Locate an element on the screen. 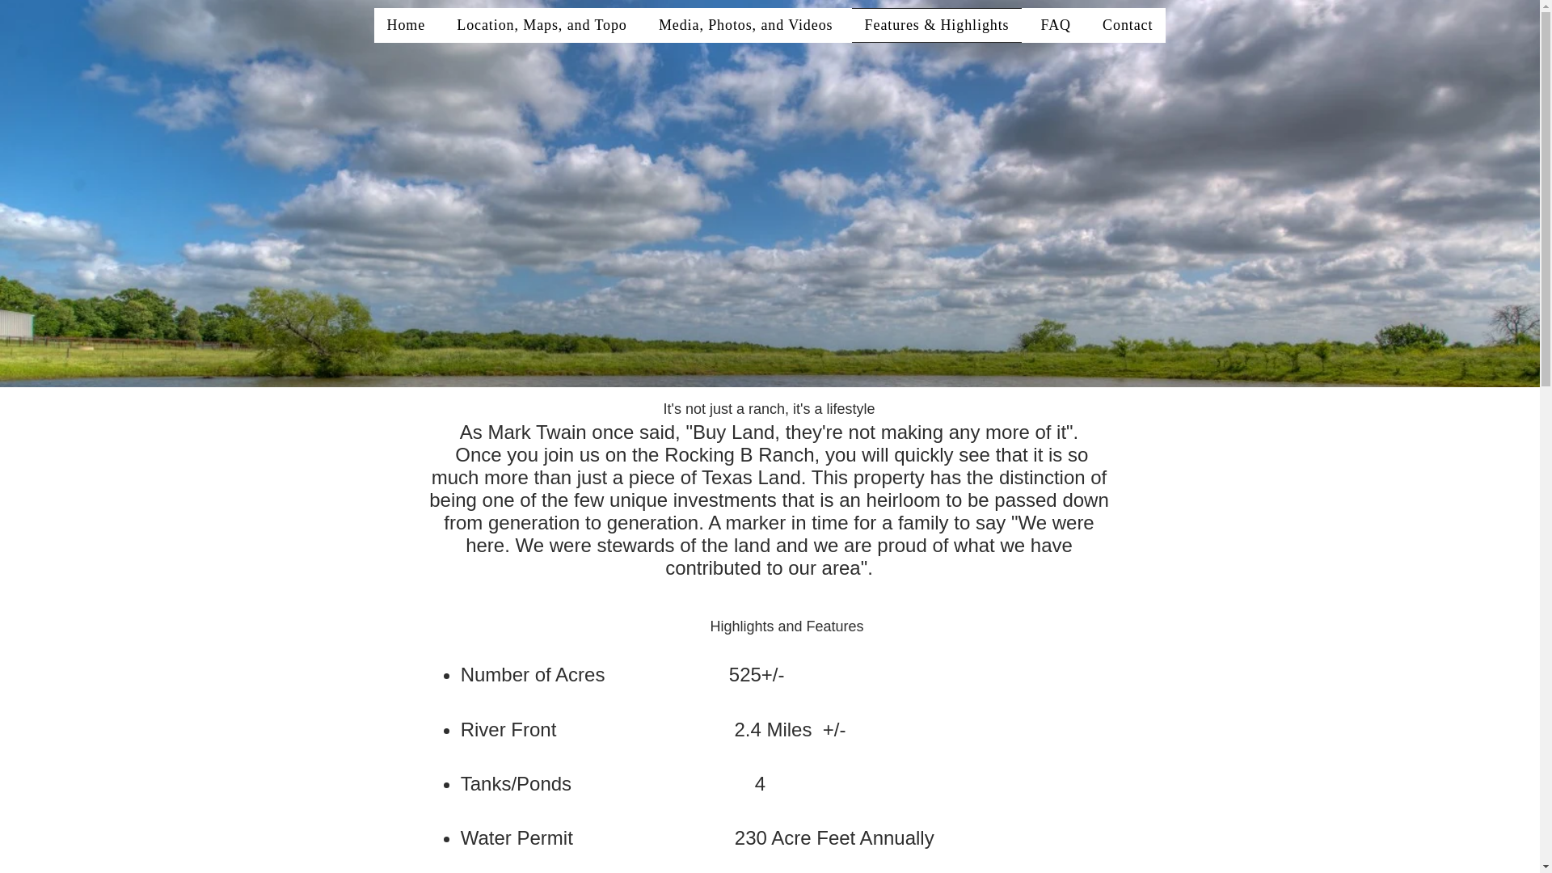 This screenshot has width=1552, height=873. Location, Maps, and Topo is located at coordinates (542, 24).